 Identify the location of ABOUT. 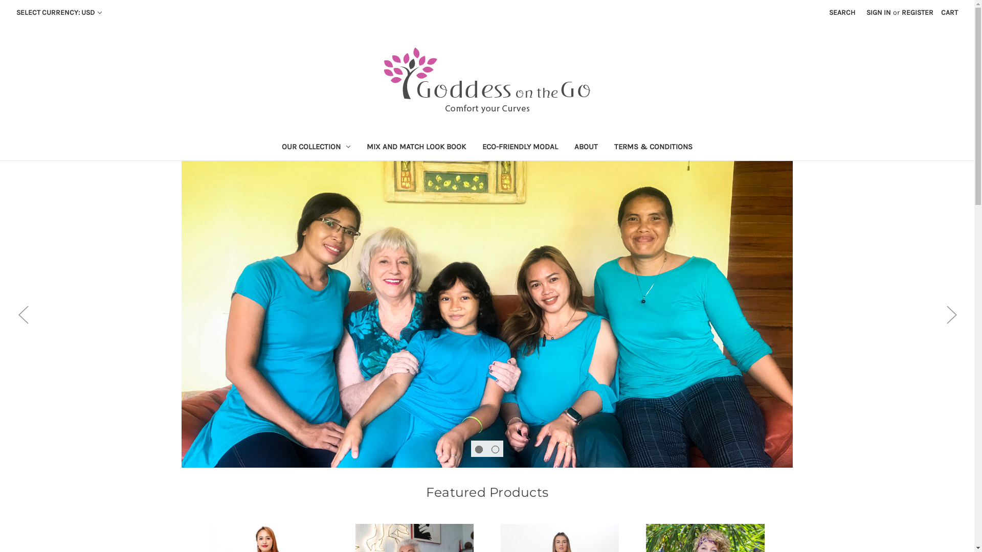
(586, 148).